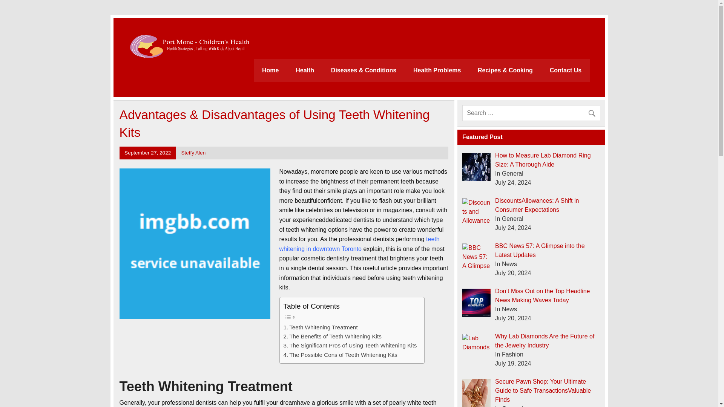 The image size is (724, 407). I want to click on Contact Us, so click(565, 70).